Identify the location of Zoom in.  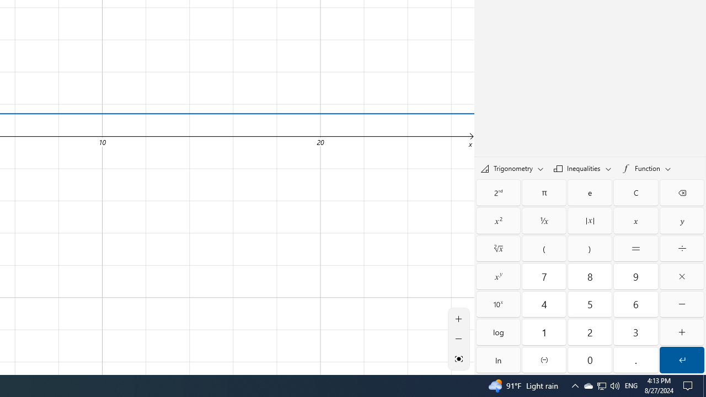
(459, 319).